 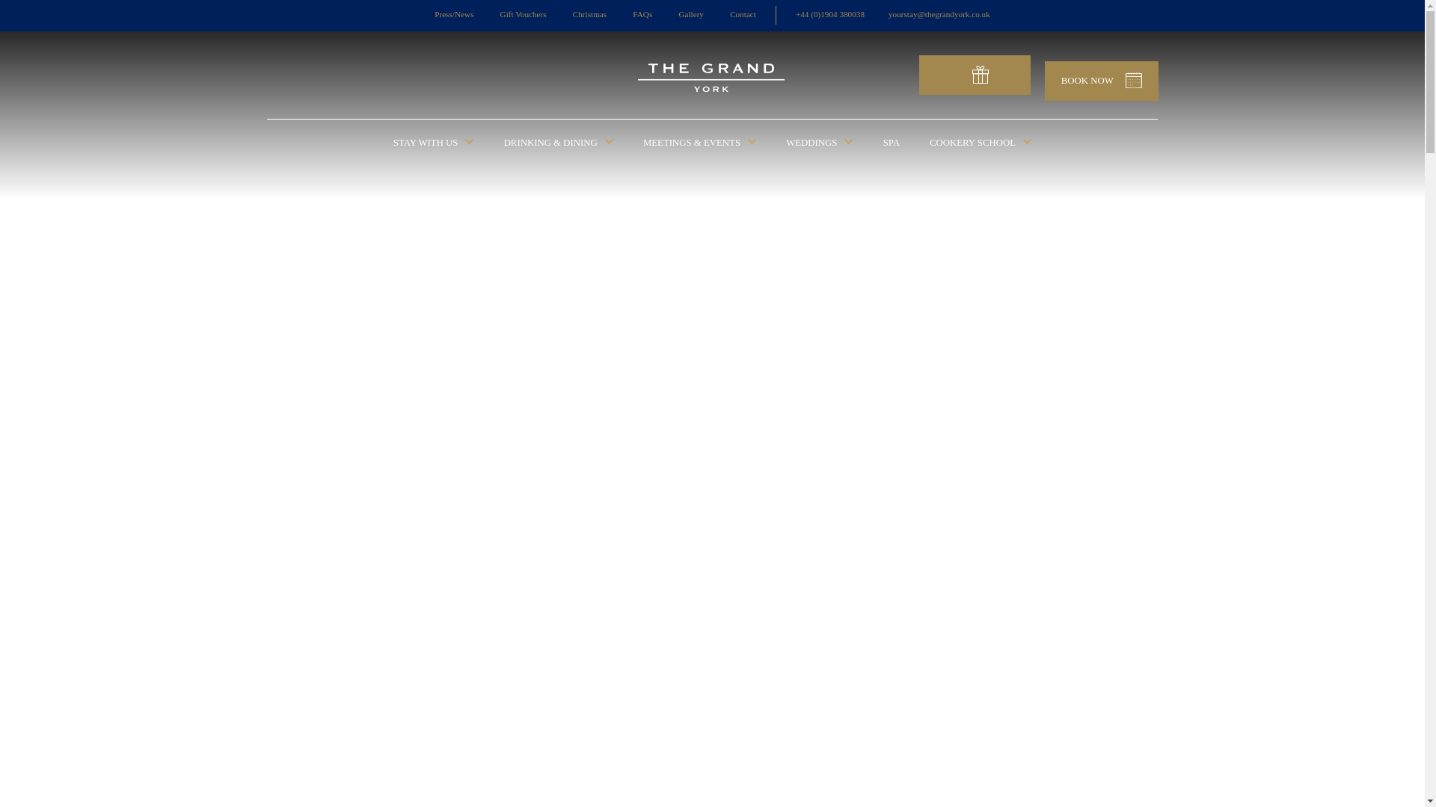 I want to click on Christmas, so click(x=589, y=15).